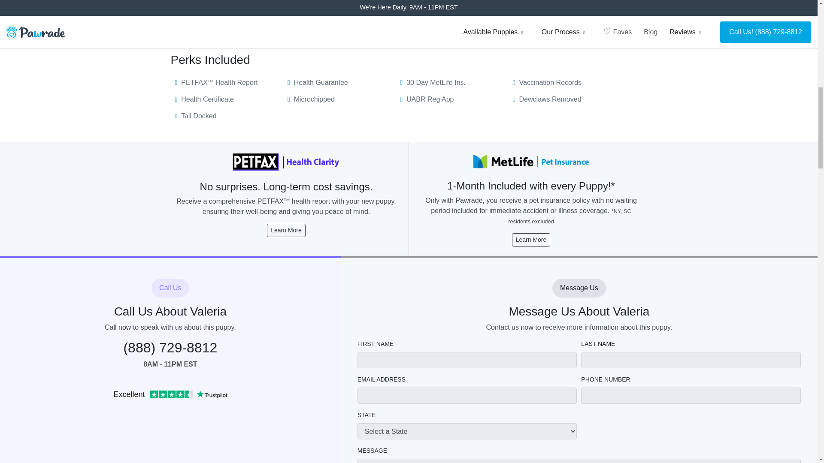  I want to click on Customer reviews powered by Trustpilot, so click(170, 395).